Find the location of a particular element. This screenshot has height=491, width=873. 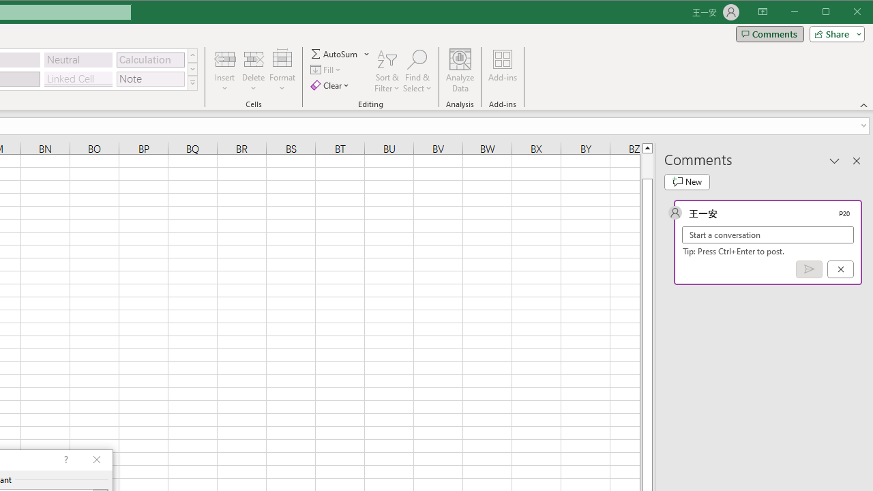

Format is located at coordinates (282, 71).